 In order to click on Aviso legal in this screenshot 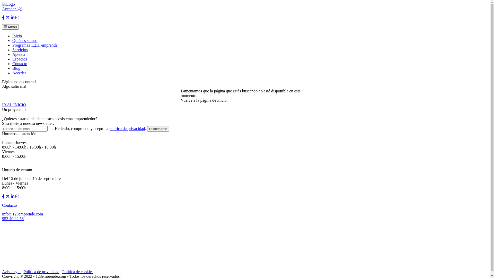, I will do `click(11, 272)`.